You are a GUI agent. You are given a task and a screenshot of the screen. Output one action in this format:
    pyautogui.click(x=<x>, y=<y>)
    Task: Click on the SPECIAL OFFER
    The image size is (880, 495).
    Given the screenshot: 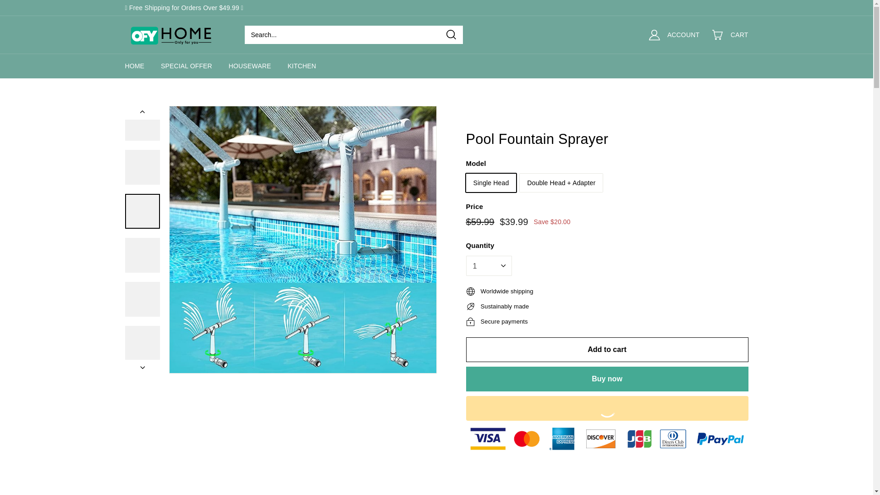 What is the action you would take?
    pyautogui.click(x=186, y=66)
    